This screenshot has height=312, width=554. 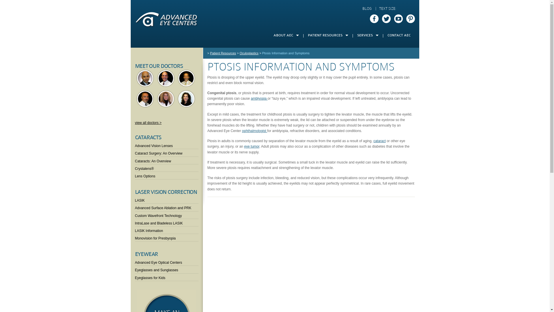 What do you see at coordinates (328, 35) in the screenshot?
I see `PATIENT RESOURCES` at bounding box center [328, 35].